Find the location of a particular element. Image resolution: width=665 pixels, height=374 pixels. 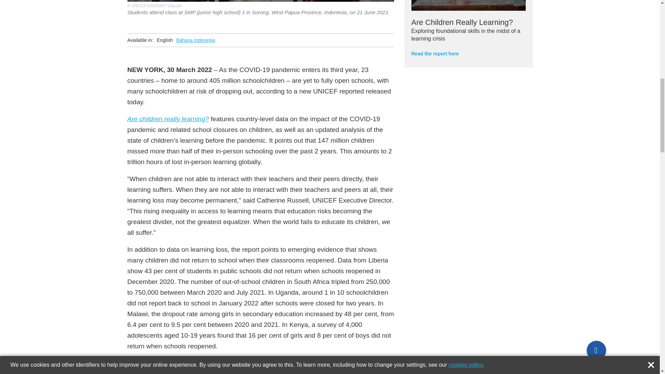

Read the report here is located at coordinates (435, 53).